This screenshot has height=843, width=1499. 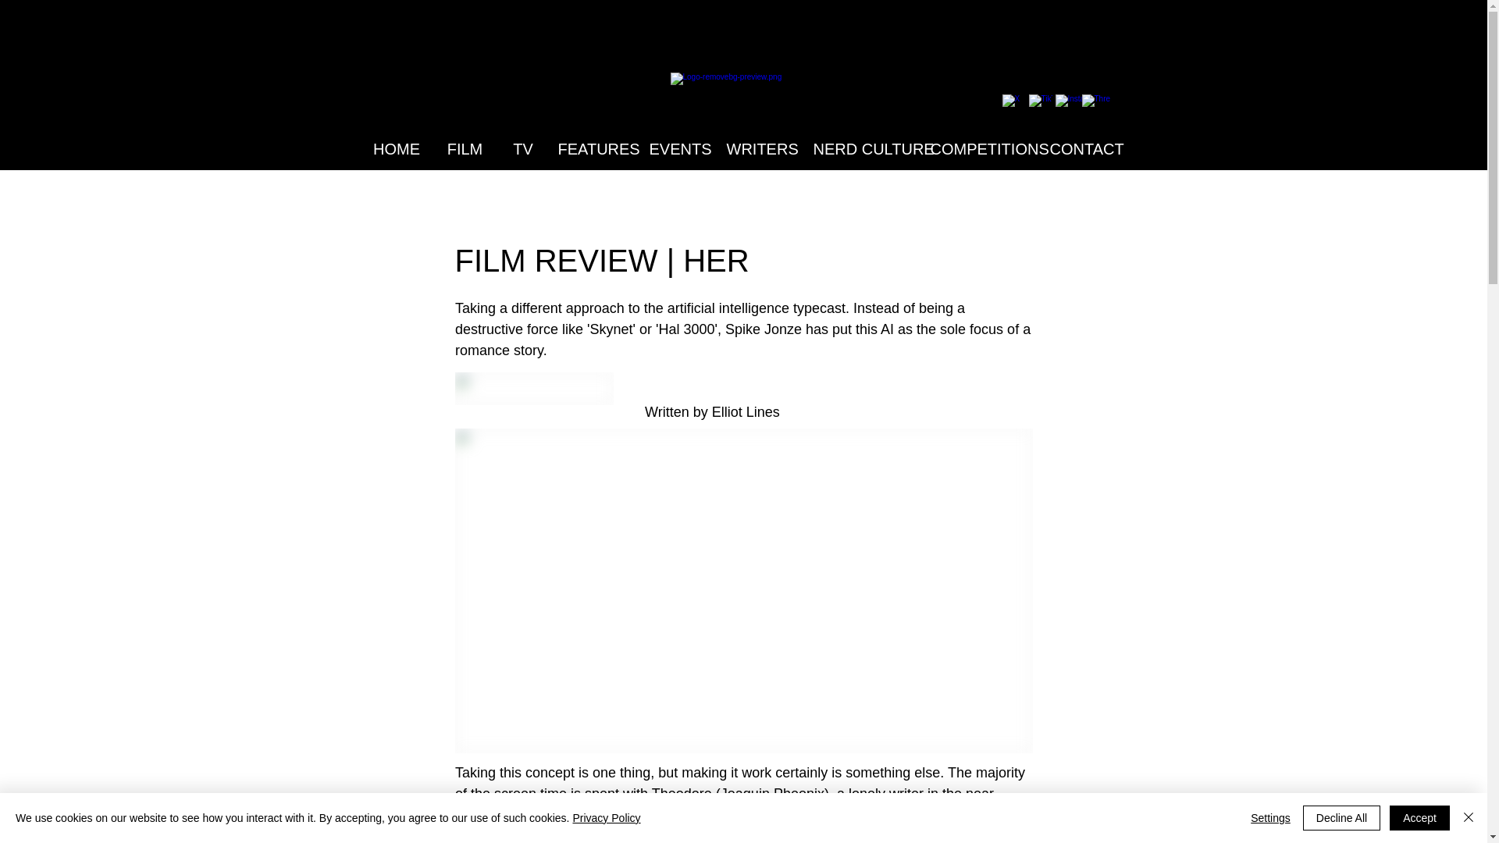 What do you see at coordinates (465, 149) in the screenshot?
I see `FILM` at bounding box center [465, 149].